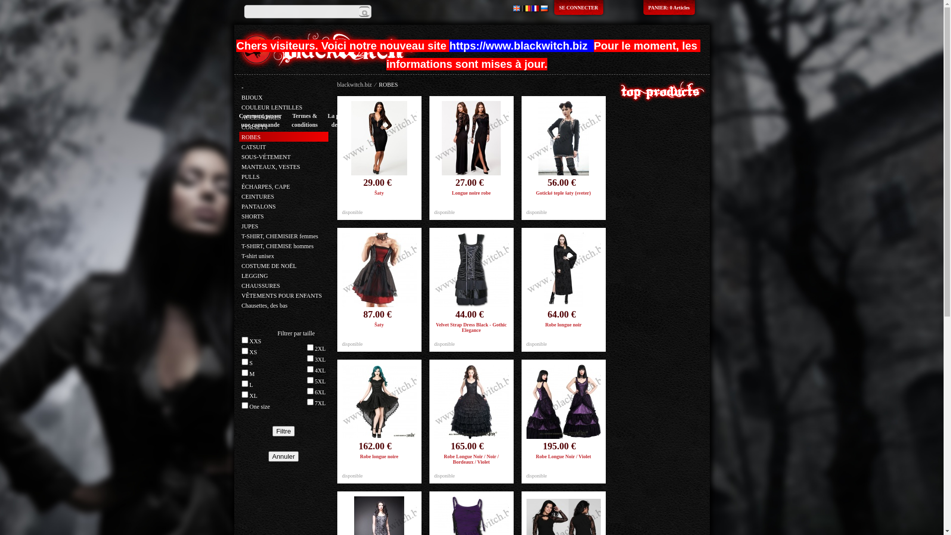 The image size is (951, 535). I want to click on T-SHIRT, CHEMISE hommes, so click(278, 246).